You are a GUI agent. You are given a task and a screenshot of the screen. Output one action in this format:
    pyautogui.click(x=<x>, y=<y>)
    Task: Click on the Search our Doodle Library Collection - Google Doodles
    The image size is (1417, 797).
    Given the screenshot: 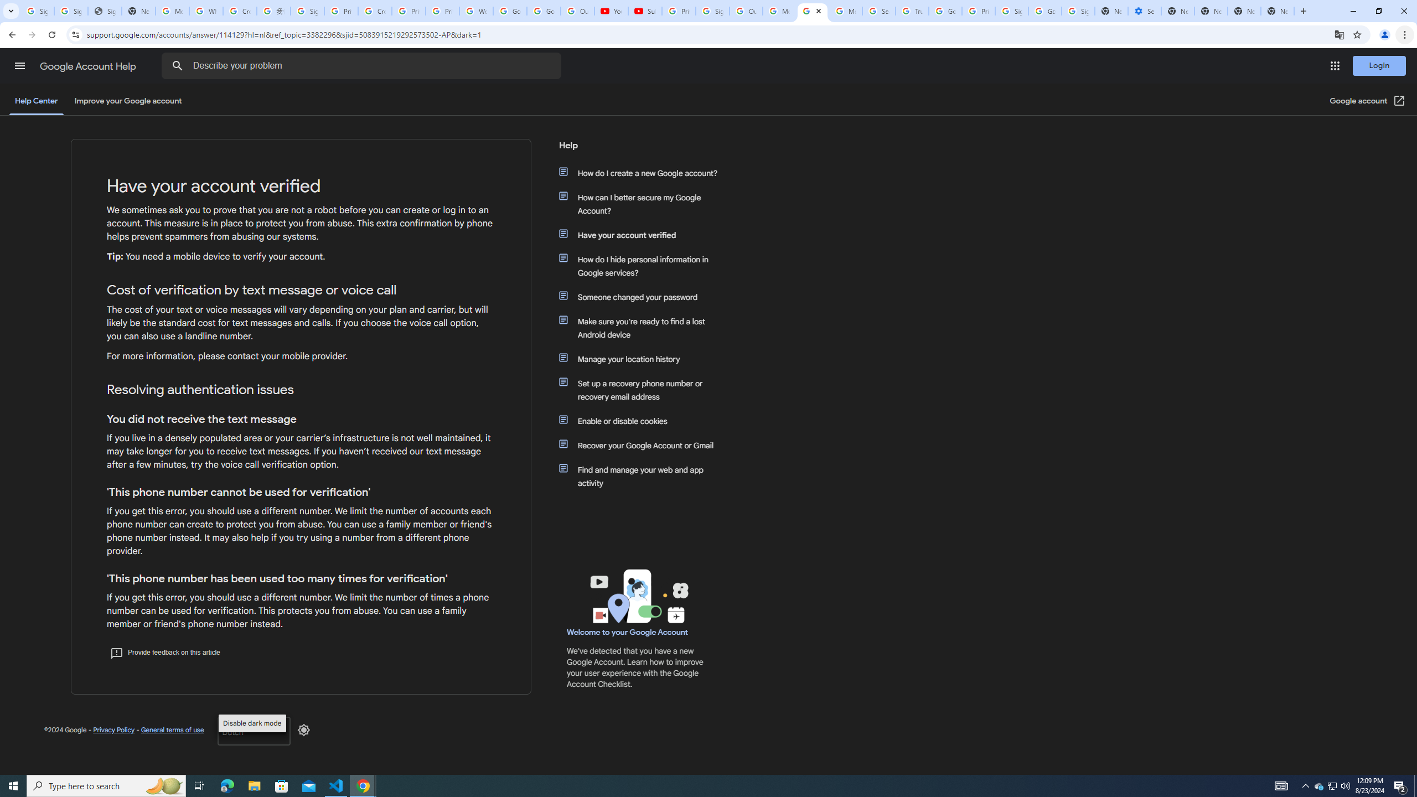 What is the action you would take?
    pyautogui.click(x=879, y=11)
    